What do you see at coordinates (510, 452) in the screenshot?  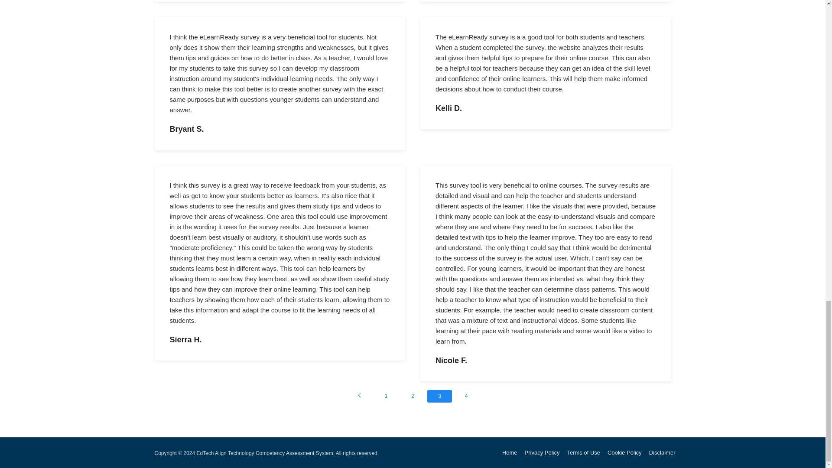 I see `Home` at bounding box center [510, 452].